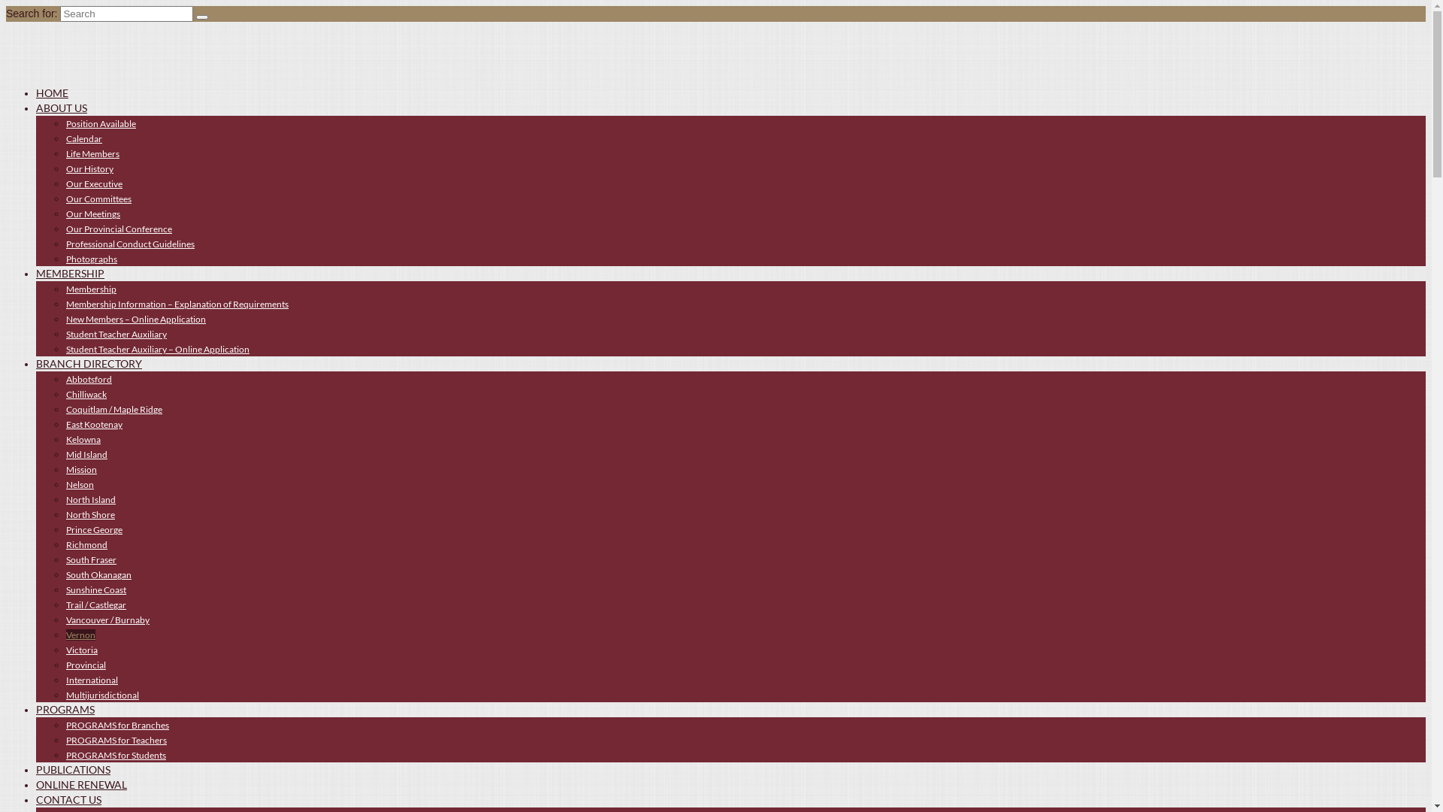  Describe the element at coordinates (92, 559) in the screenshot. I see `South Fraser` at that location.